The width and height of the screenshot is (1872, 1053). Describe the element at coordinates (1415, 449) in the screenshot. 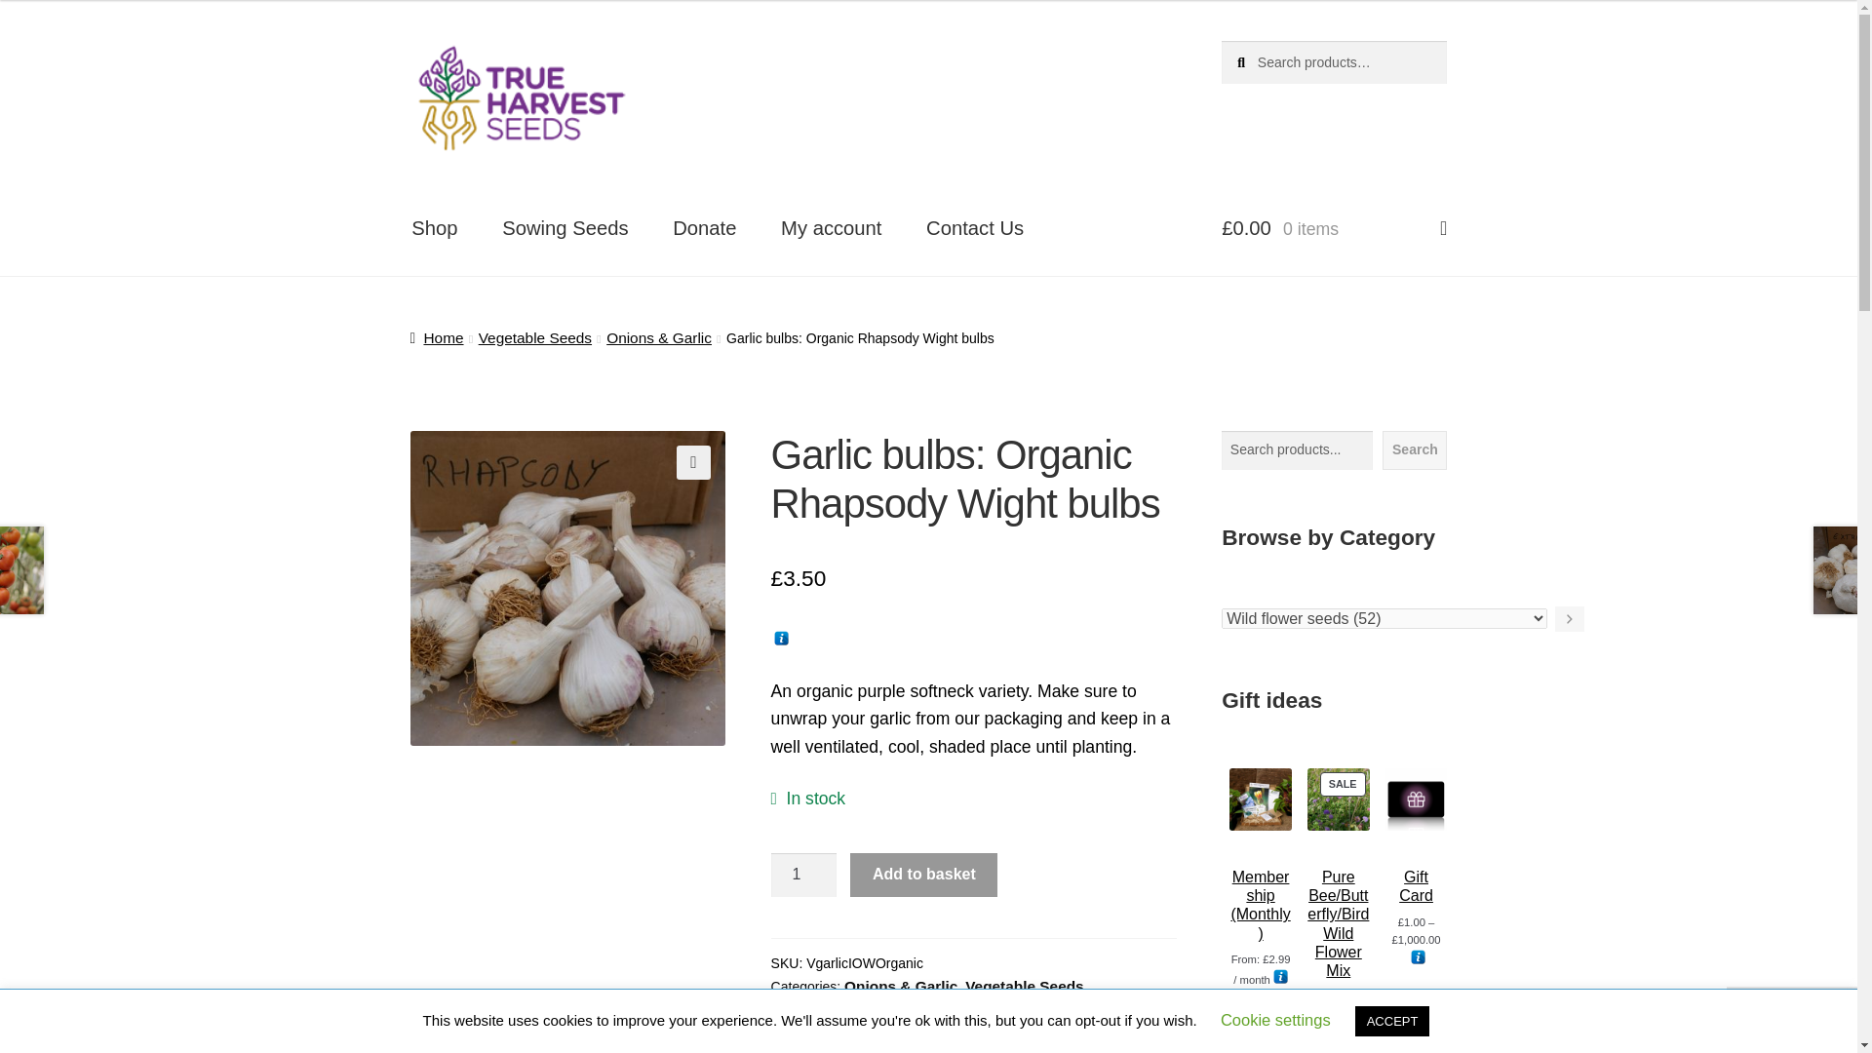

I see `Search` at that location.